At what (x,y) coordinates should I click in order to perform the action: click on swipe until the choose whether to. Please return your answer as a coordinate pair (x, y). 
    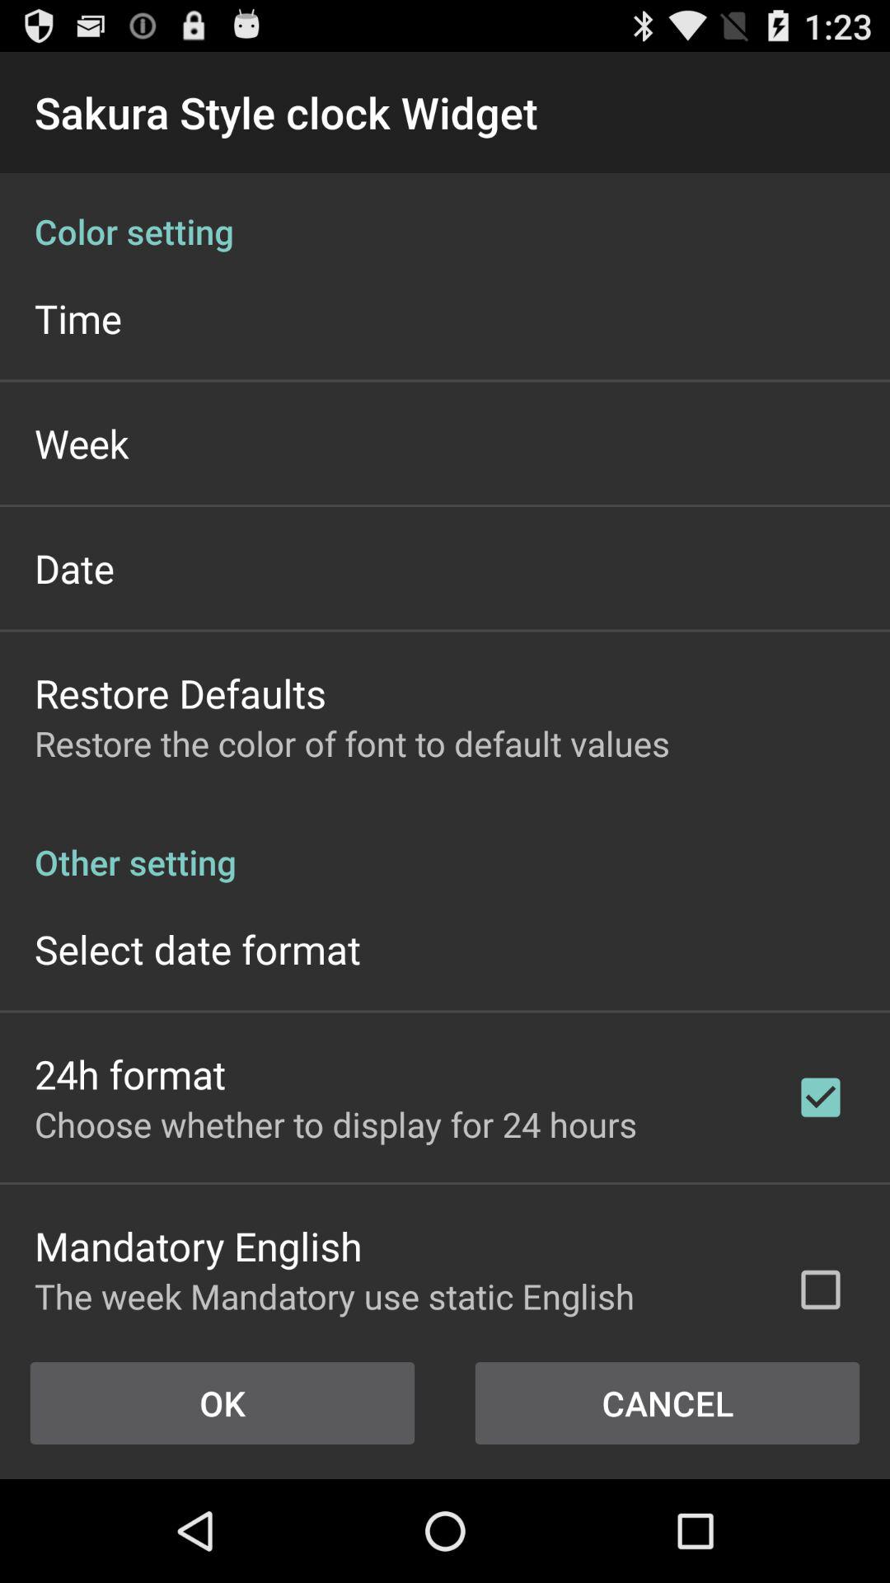
    Looking at the image, I should click on (336, 1125).